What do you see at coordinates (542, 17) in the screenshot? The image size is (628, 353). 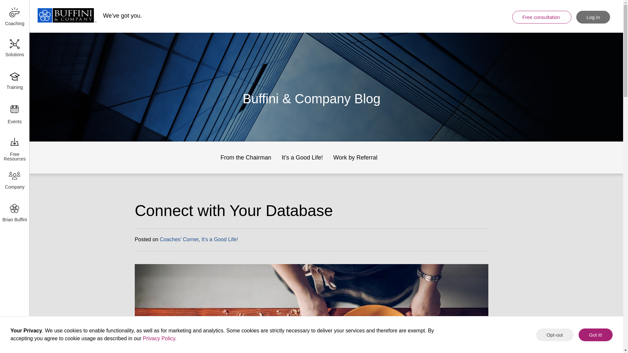 I see `Free consultation` at bounding box center [542, 17].